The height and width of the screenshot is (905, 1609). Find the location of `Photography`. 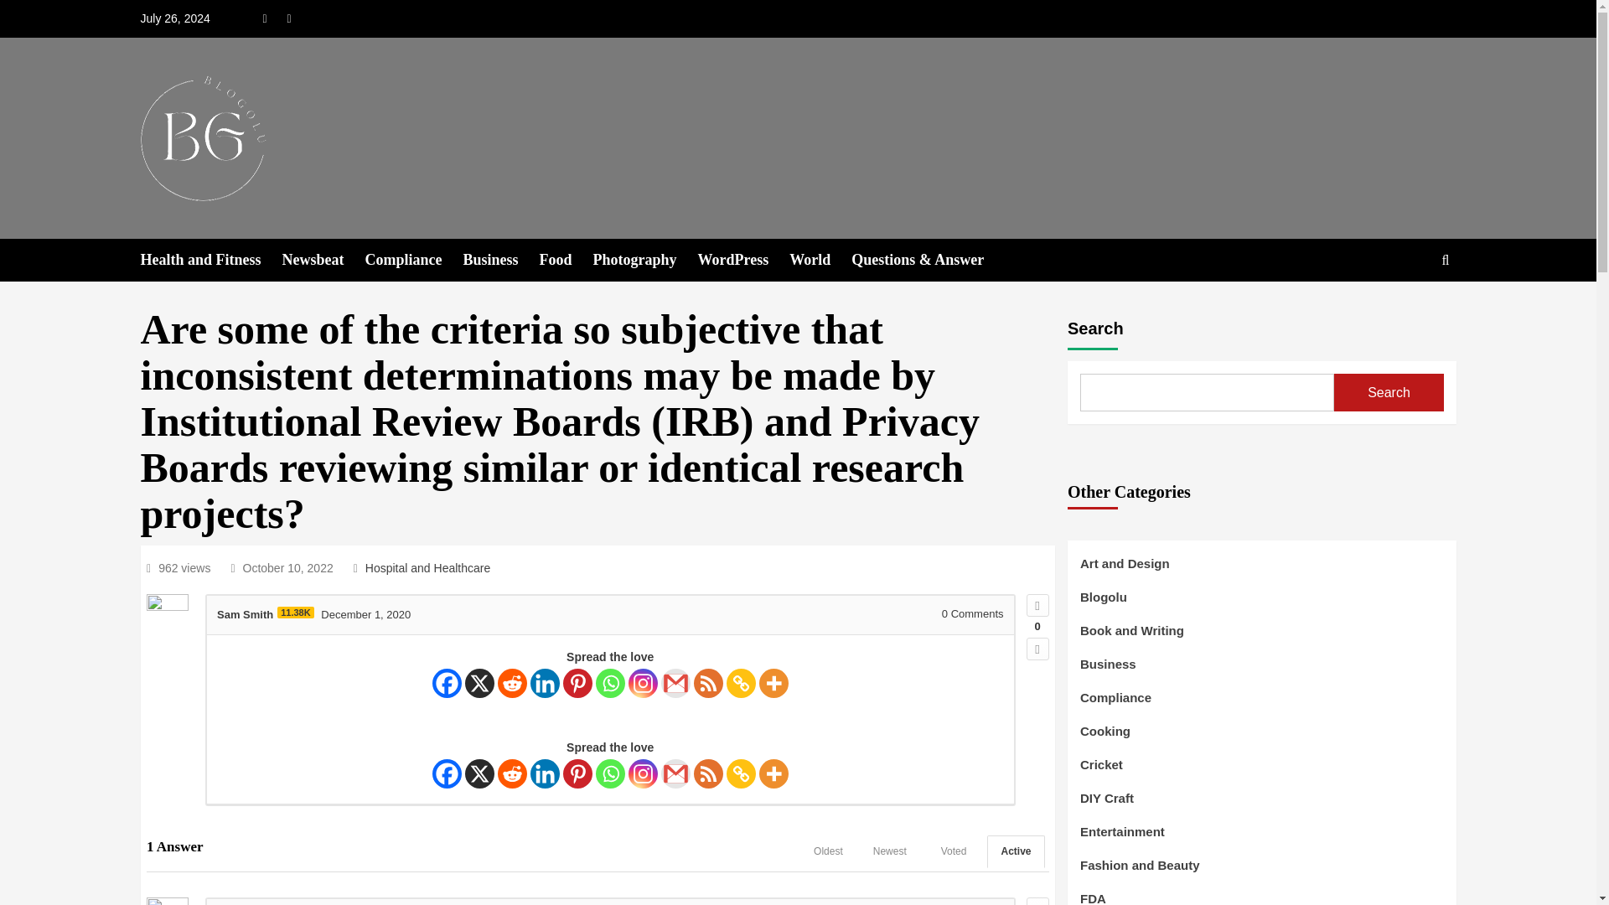

Photography is located at coordinates (645, 260).